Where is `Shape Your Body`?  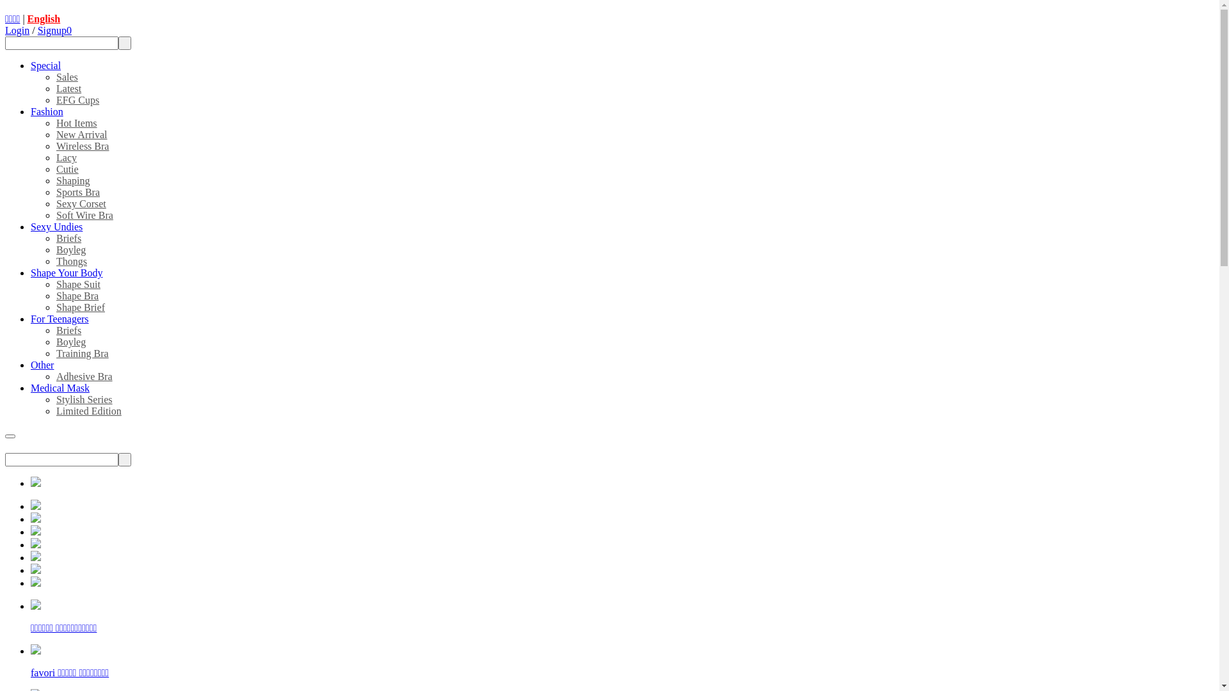 Shape Your Body is located at coordinates (67, 273).